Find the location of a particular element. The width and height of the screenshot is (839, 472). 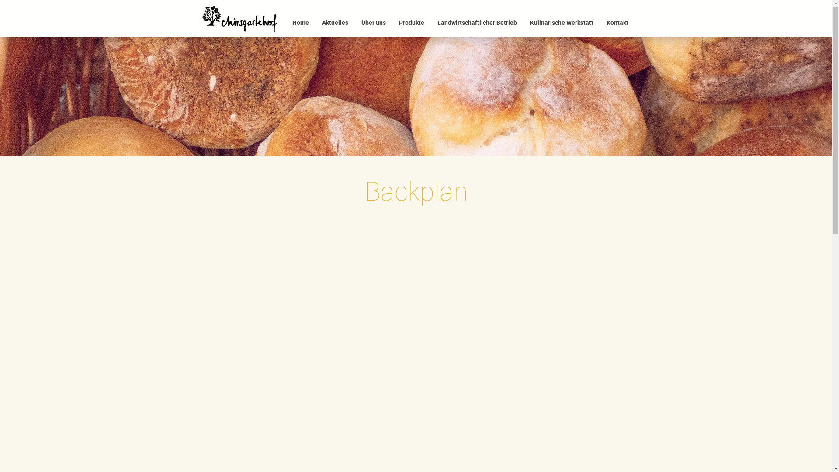

Kontakt is located at coordinates (617, 23).